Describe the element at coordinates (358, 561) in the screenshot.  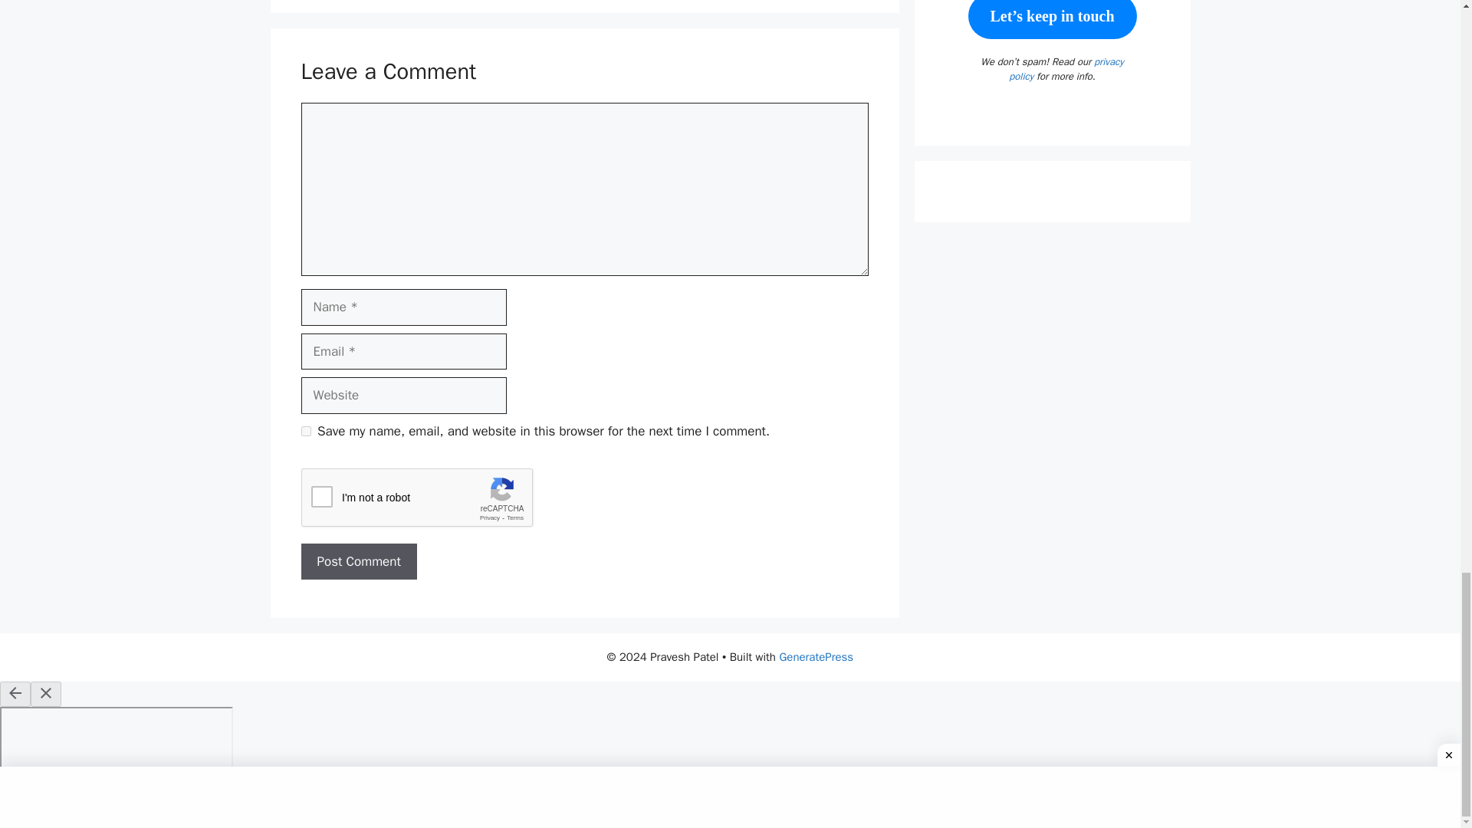
I see `Post Comment` at that location.